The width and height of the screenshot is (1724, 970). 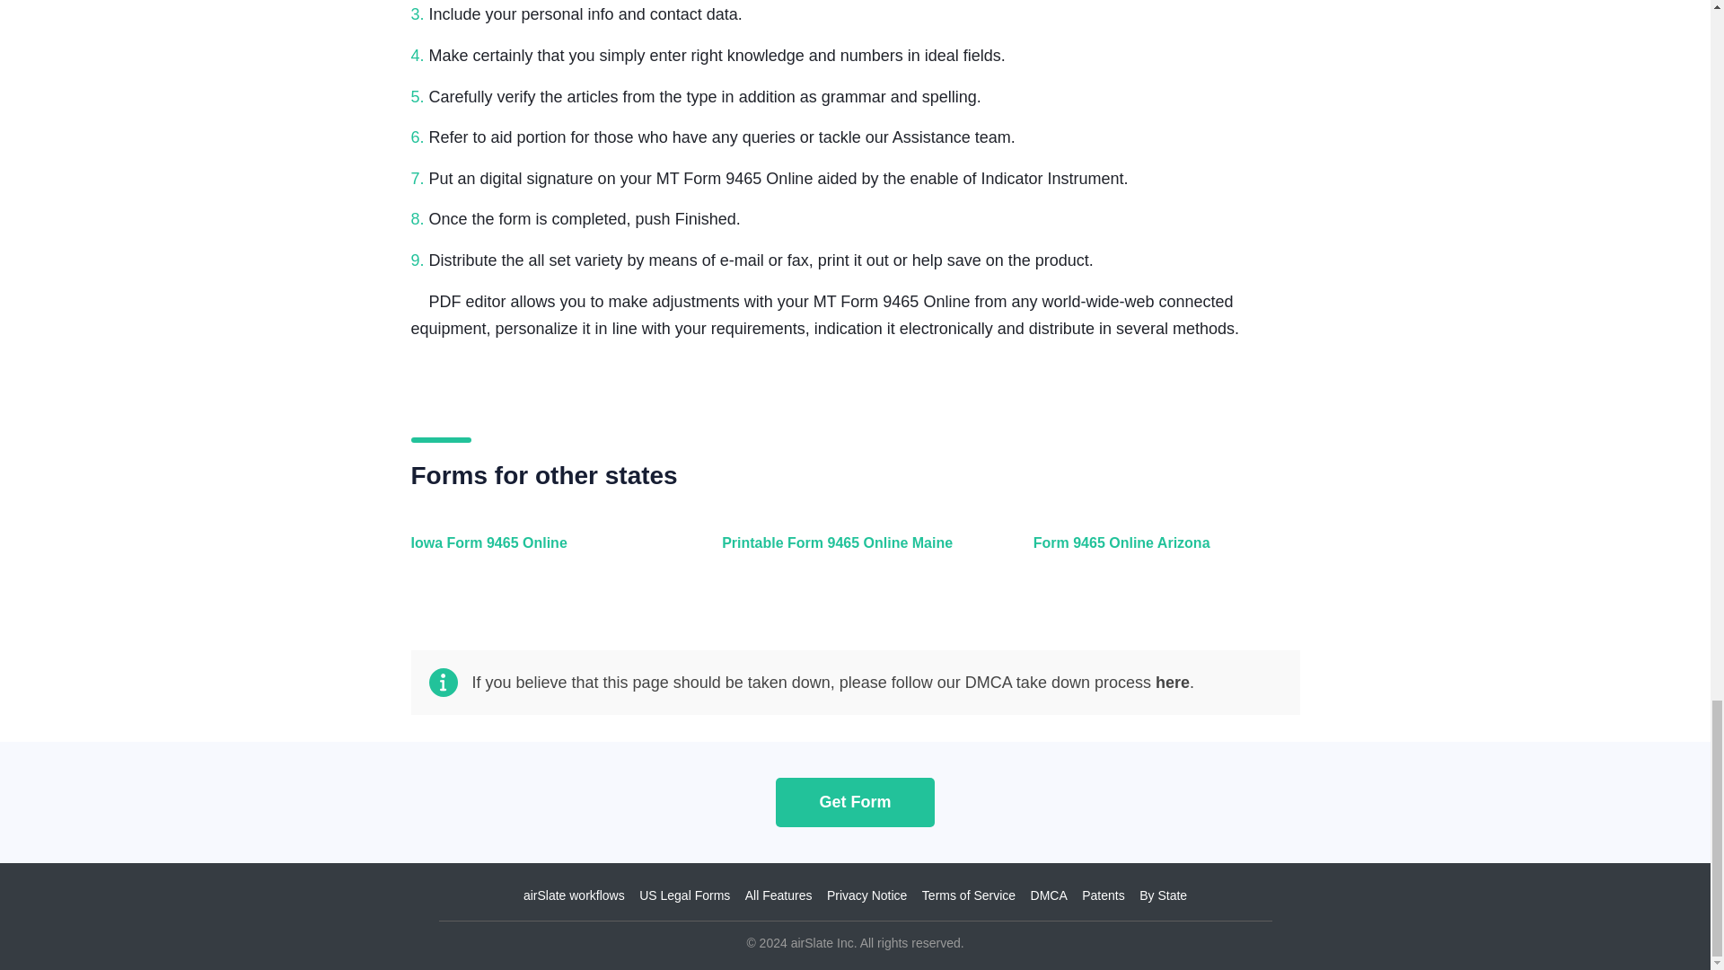 I want to click on Printable Form 9465 Online Maine, so click(x=850, y=553).